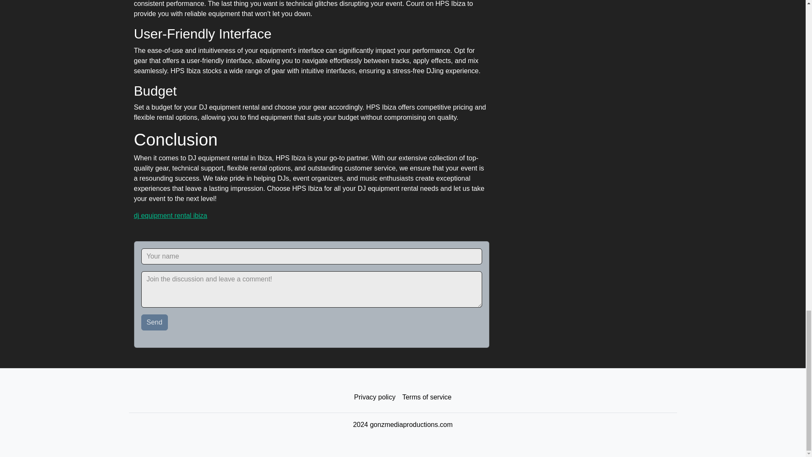 The image size is (812, 457). I want to click on Privacy policy, so click(375, 397).